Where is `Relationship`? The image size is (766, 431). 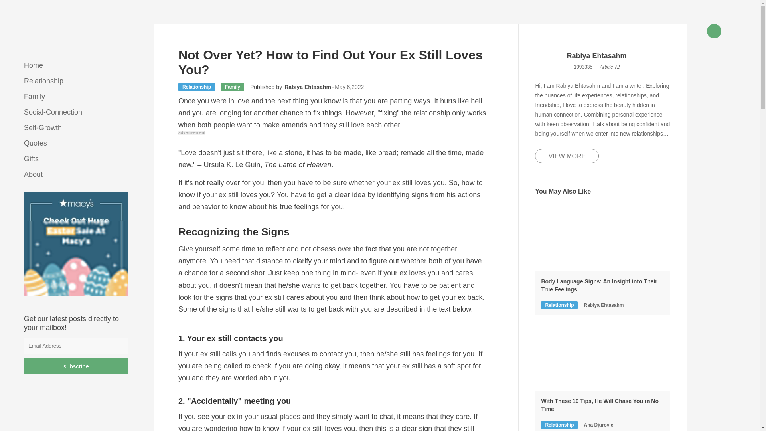 Relationship is located at coordinates (559, 305).